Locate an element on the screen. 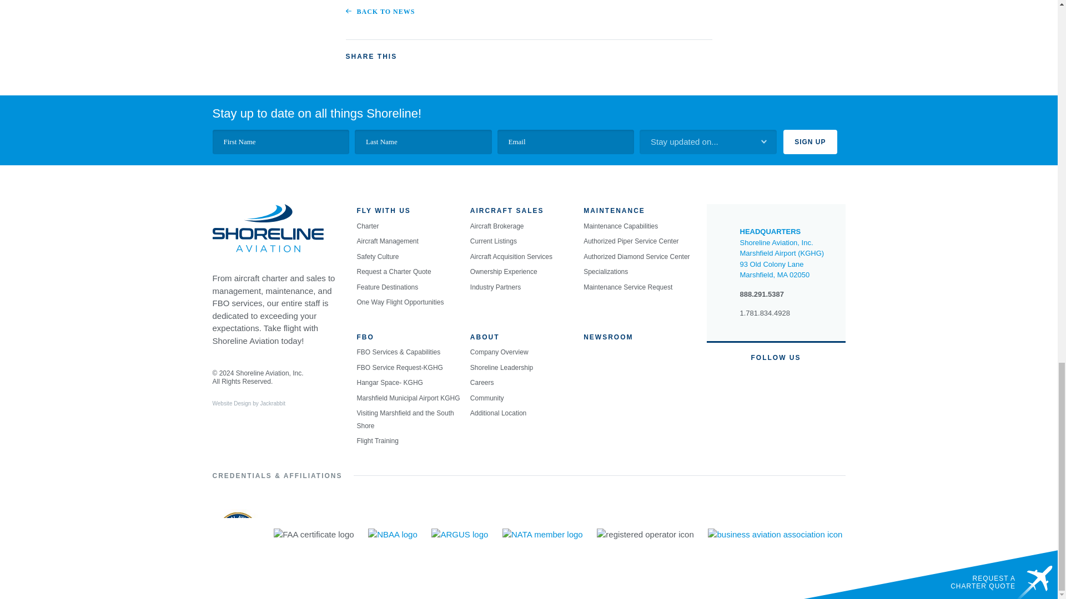 Image resolution: width=1066 pixels, height=599 pixels. Website Design by Jackrabbit is located at coordinates (231, 404).